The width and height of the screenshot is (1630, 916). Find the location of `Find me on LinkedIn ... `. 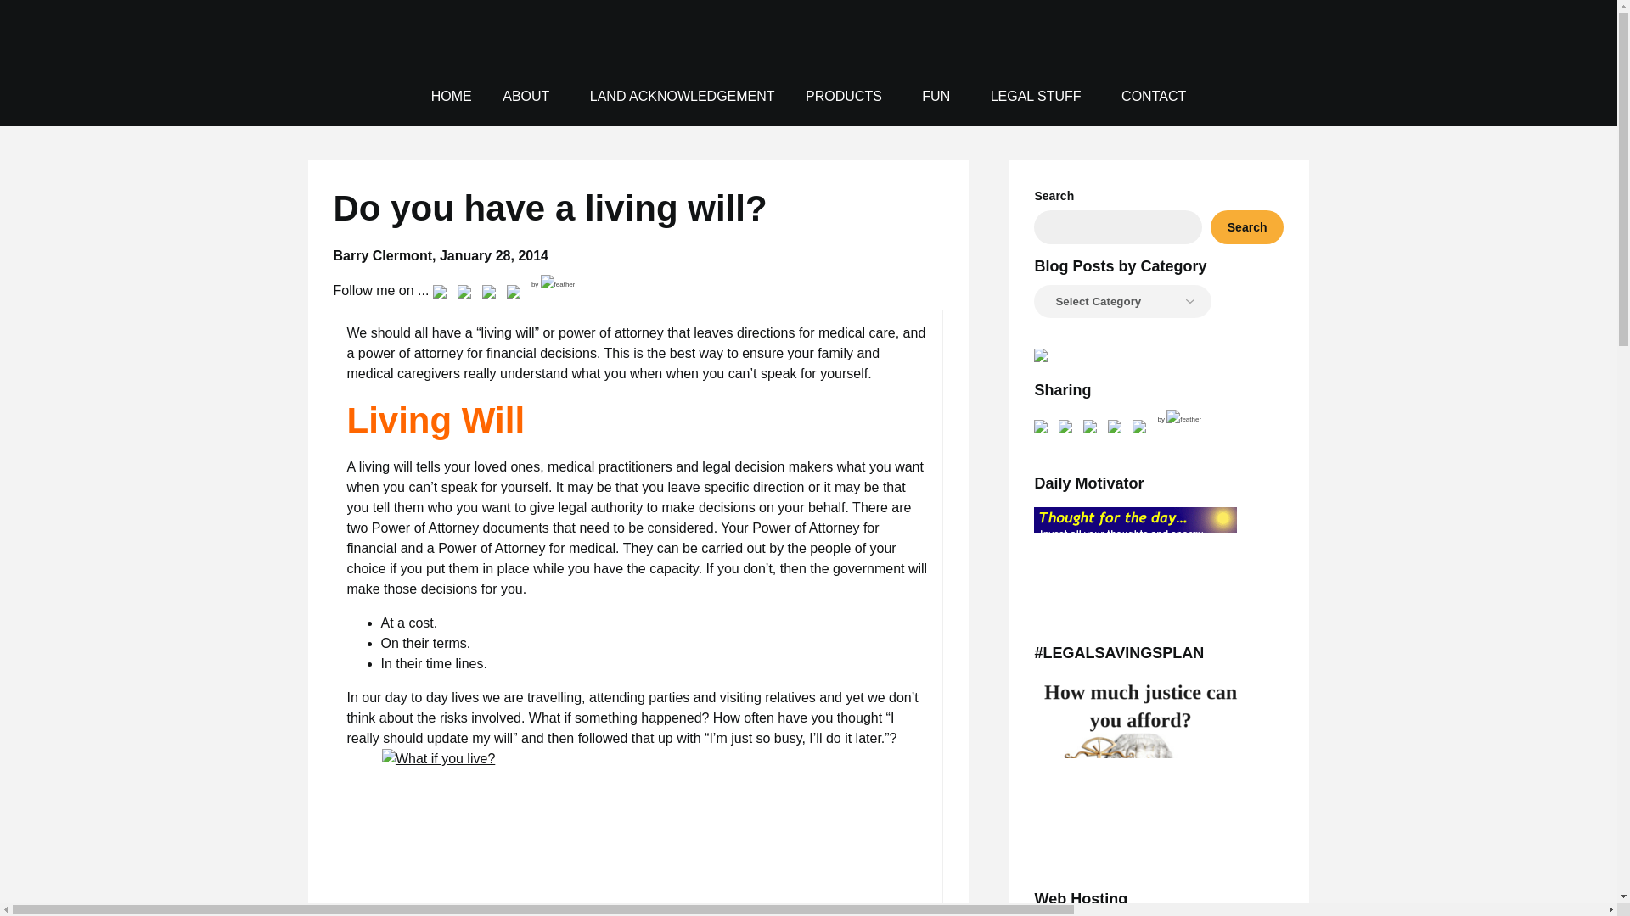

Find me on LinkedIn ...  is located at coordinates (516, 294).